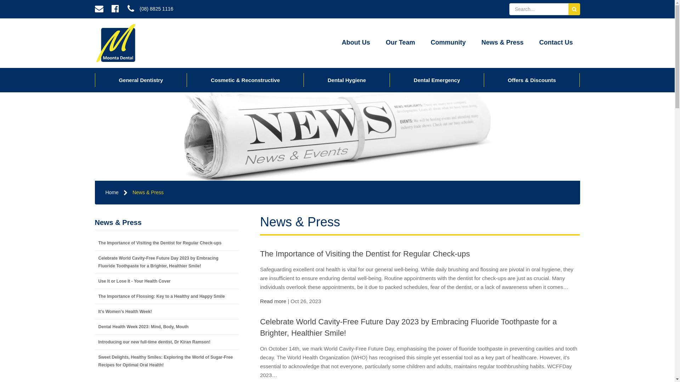 The width and height of the screenshot is (680, 382). Describe the element at coordinates (448, 43) in the screenshot. I see `Community` at that location.